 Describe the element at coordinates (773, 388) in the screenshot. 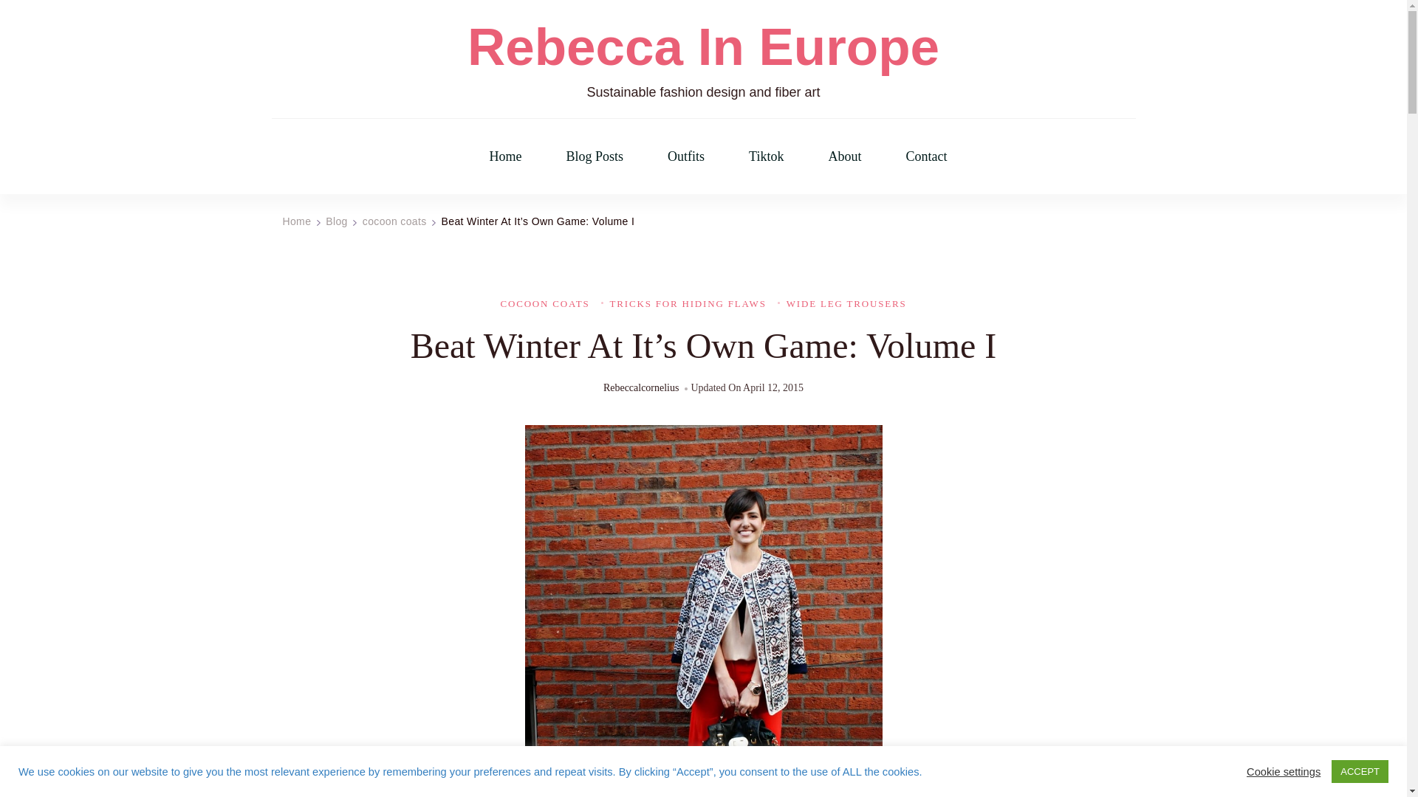

I see `April 12, 2015` at that location.